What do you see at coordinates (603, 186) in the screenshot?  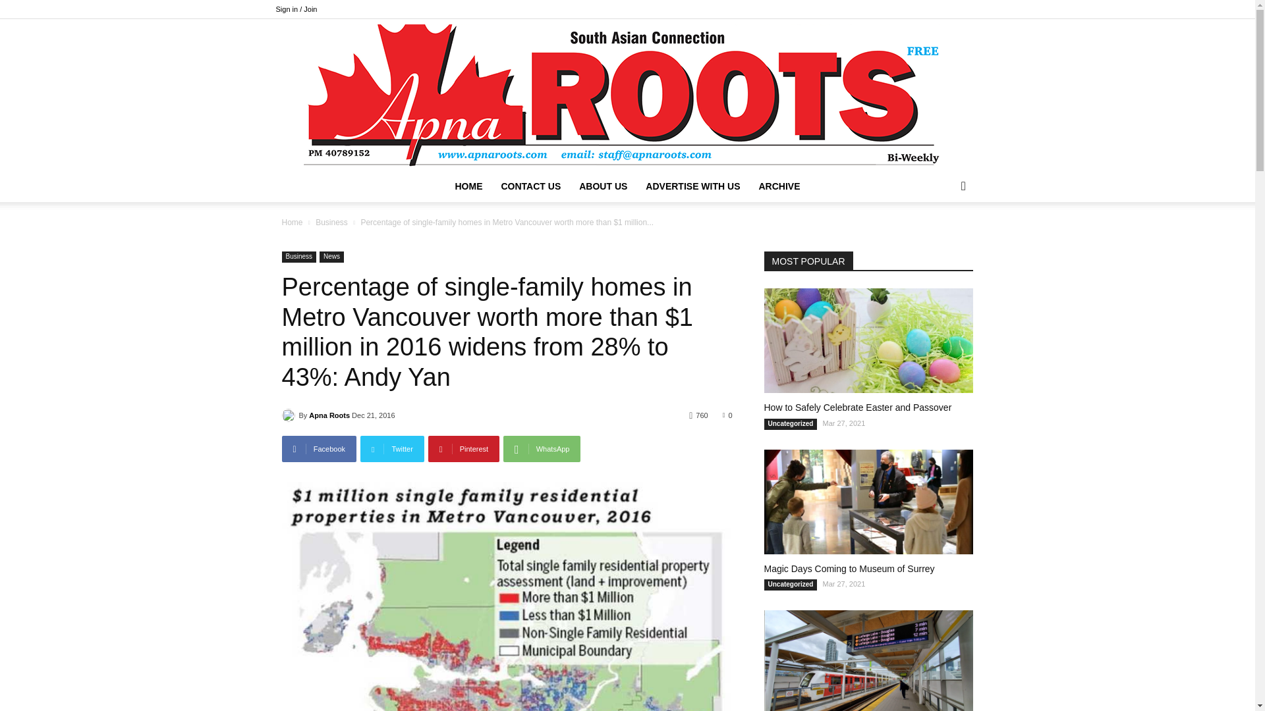 I see `ABOUT US` at bounding box center [603, 186].